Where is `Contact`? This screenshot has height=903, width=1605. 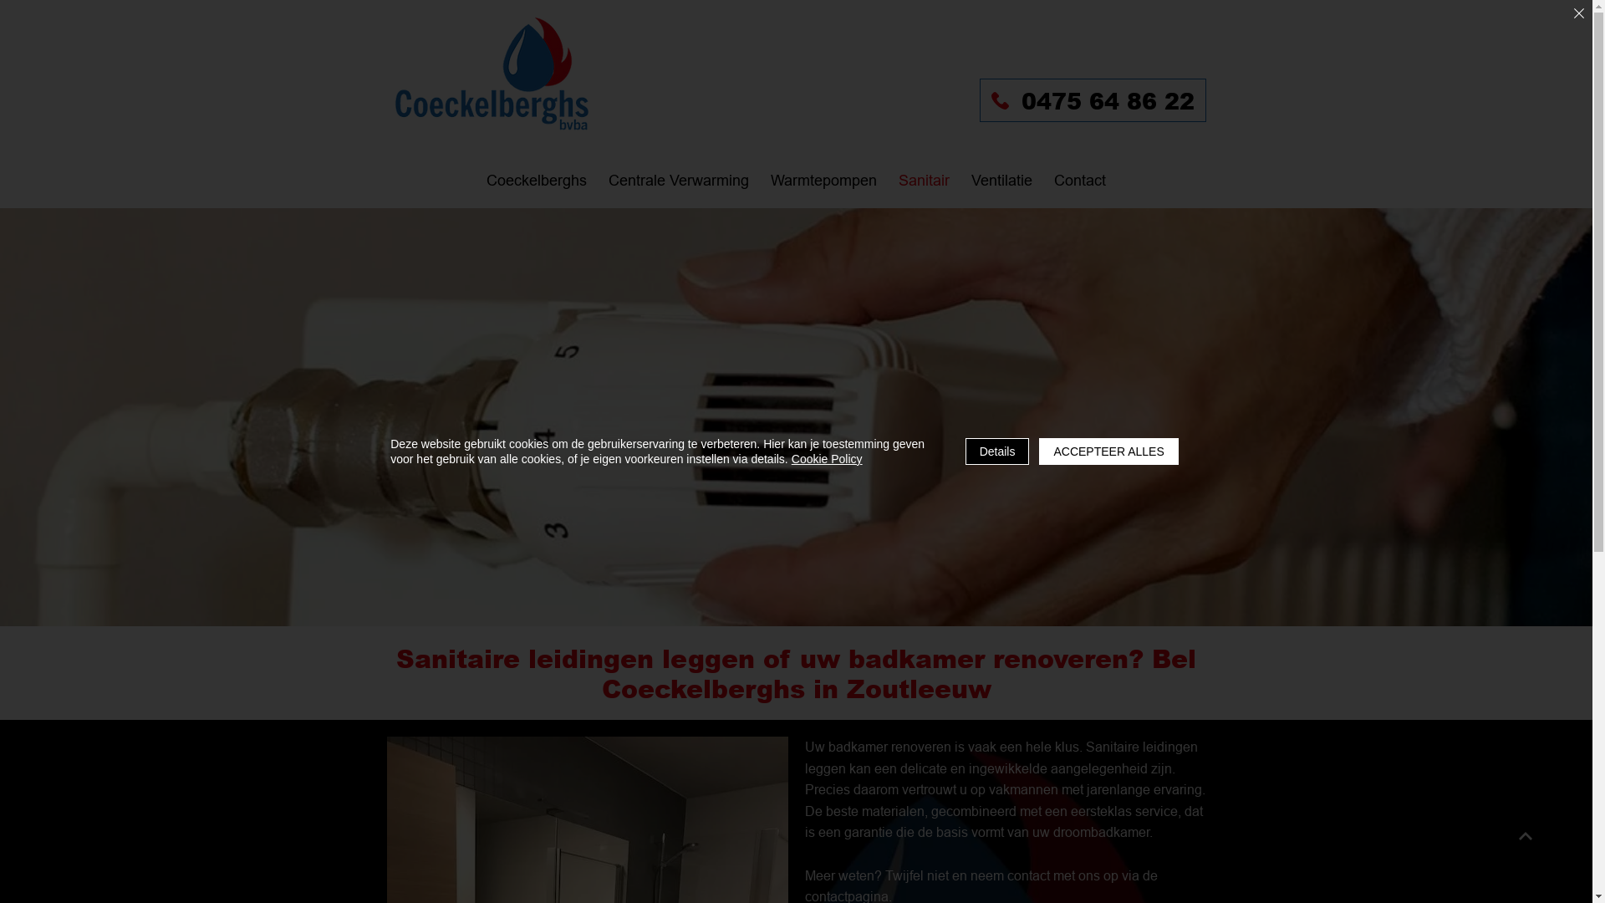 Contact is located at coordinates (1080, 181).